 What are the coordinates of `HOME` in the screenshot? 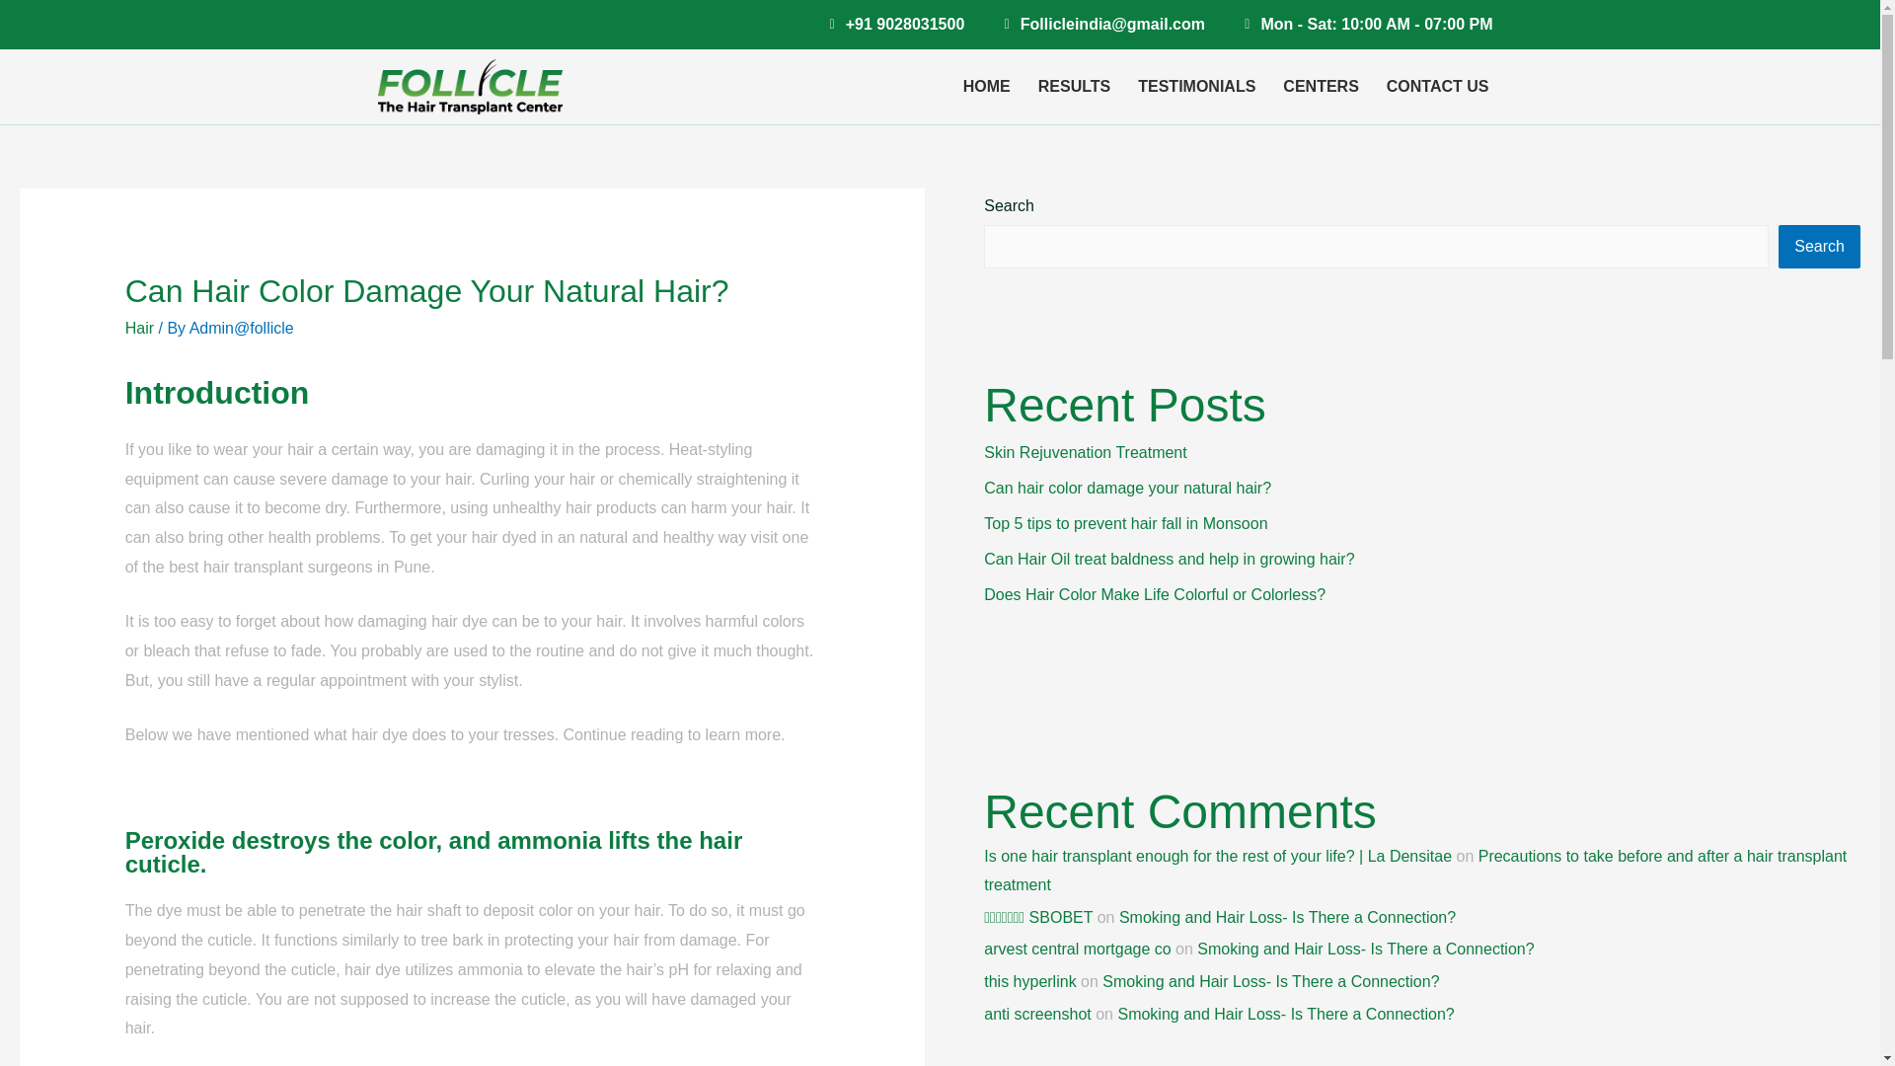 It's located at (987, 87).